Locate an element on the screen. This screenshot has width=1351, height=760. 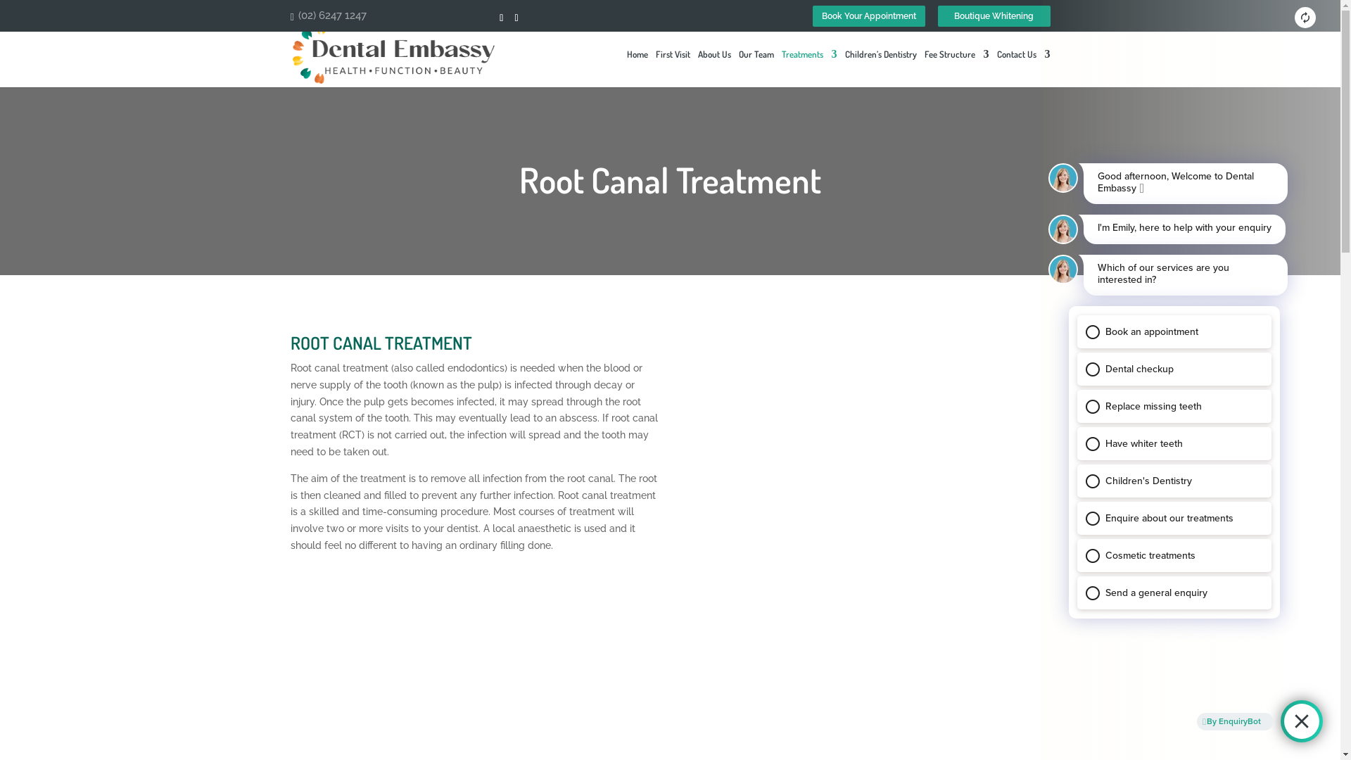
Book Your Appointment is located at coordinates (868, 16).